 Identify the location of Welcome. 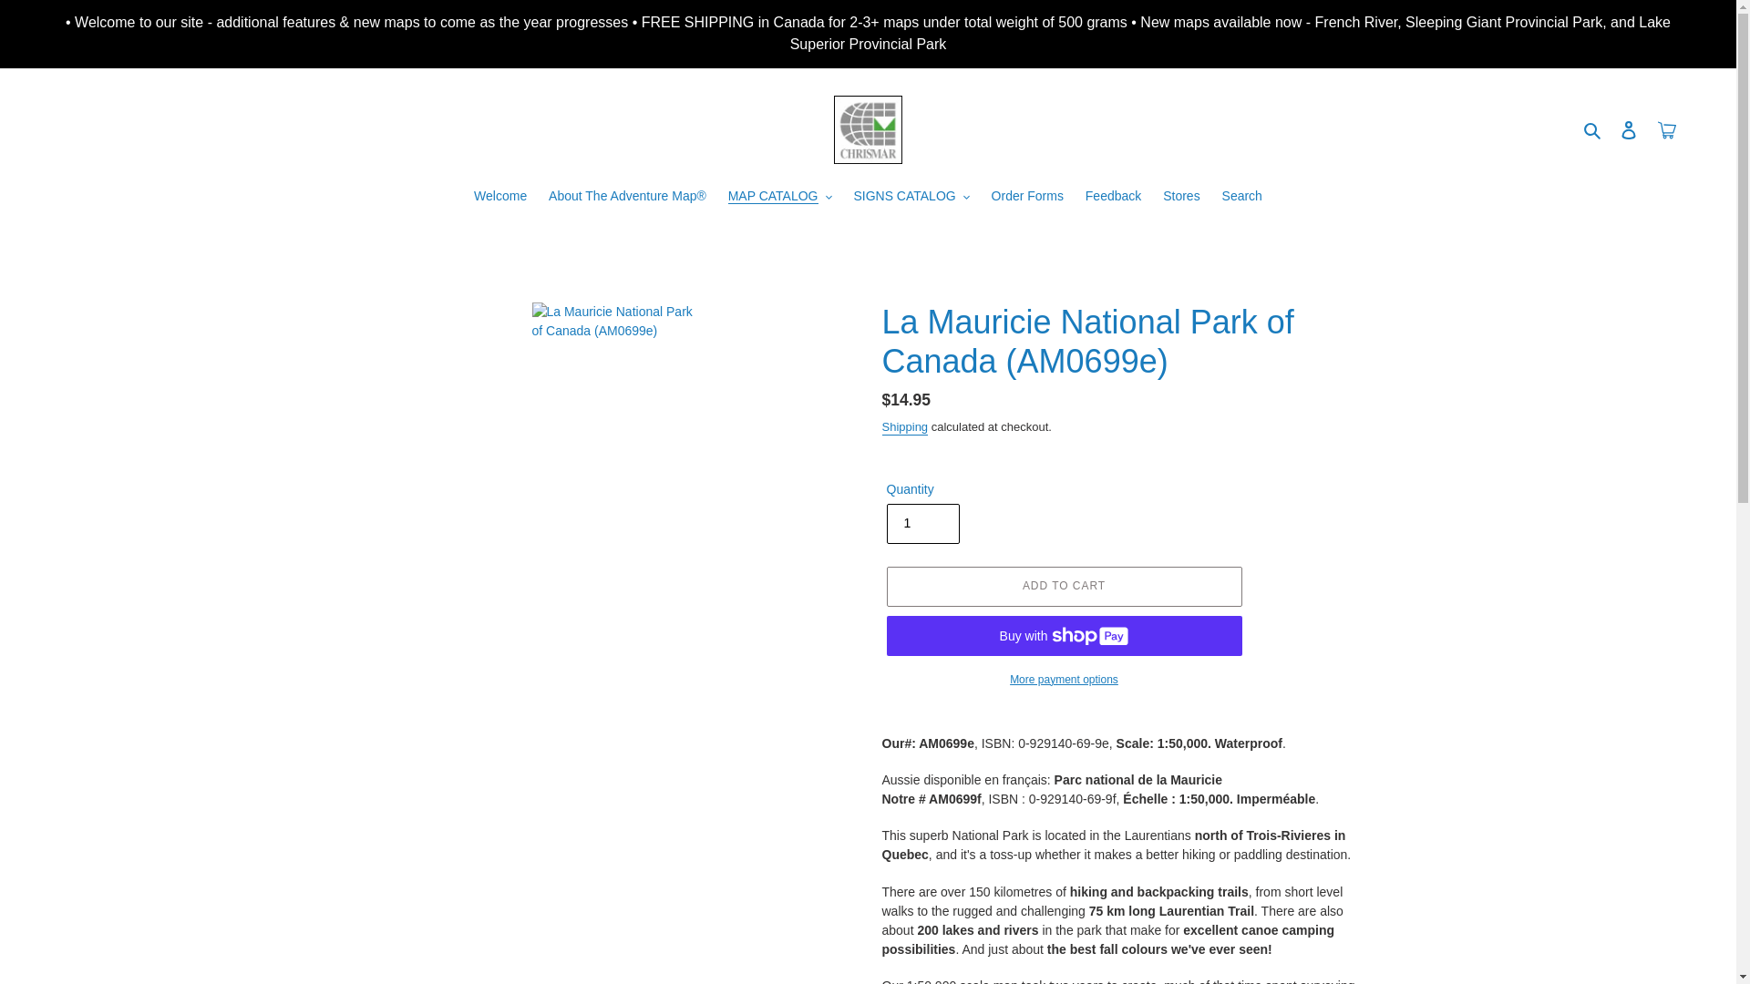
(499, 197).